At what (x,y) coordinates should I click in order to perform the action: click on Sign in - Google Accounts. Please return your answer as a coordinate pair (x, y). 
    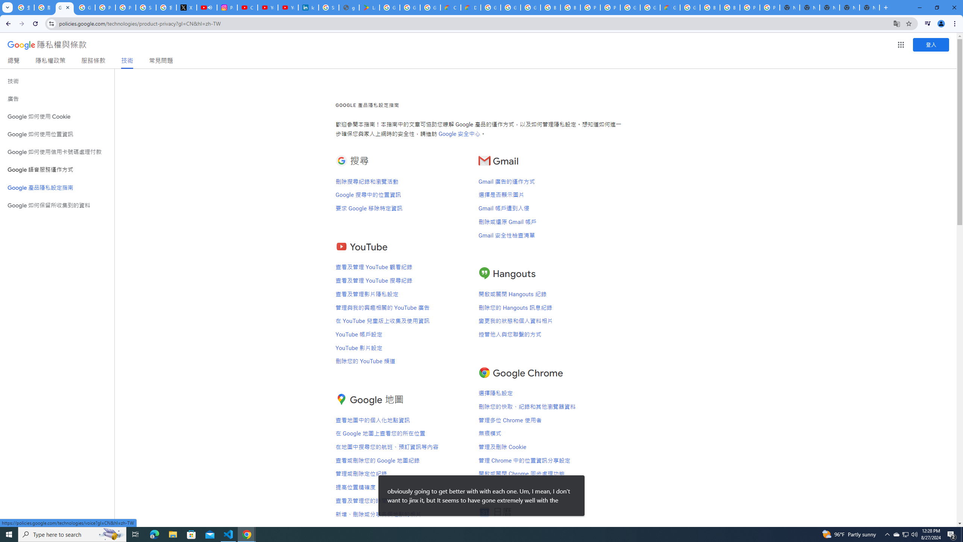
    Looking at the image, I should click on (146, 8).